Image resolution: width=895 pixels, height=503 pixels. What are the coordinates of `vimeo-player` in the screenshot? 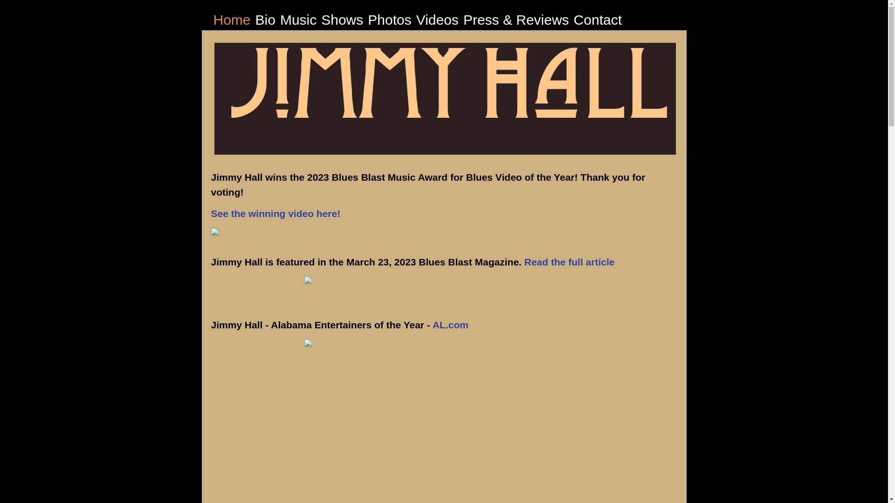 It's located at (360, 433).